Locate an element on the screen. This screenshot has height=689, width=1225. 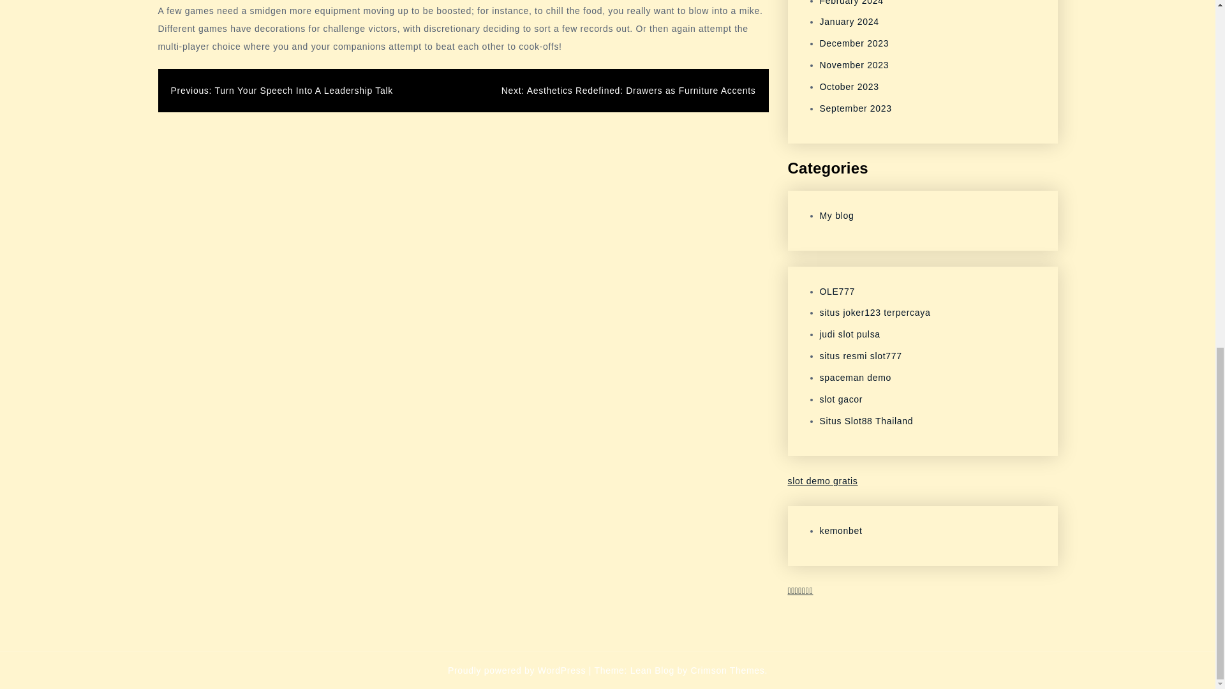
slot demo gratis is located at coordinates (822, 481).